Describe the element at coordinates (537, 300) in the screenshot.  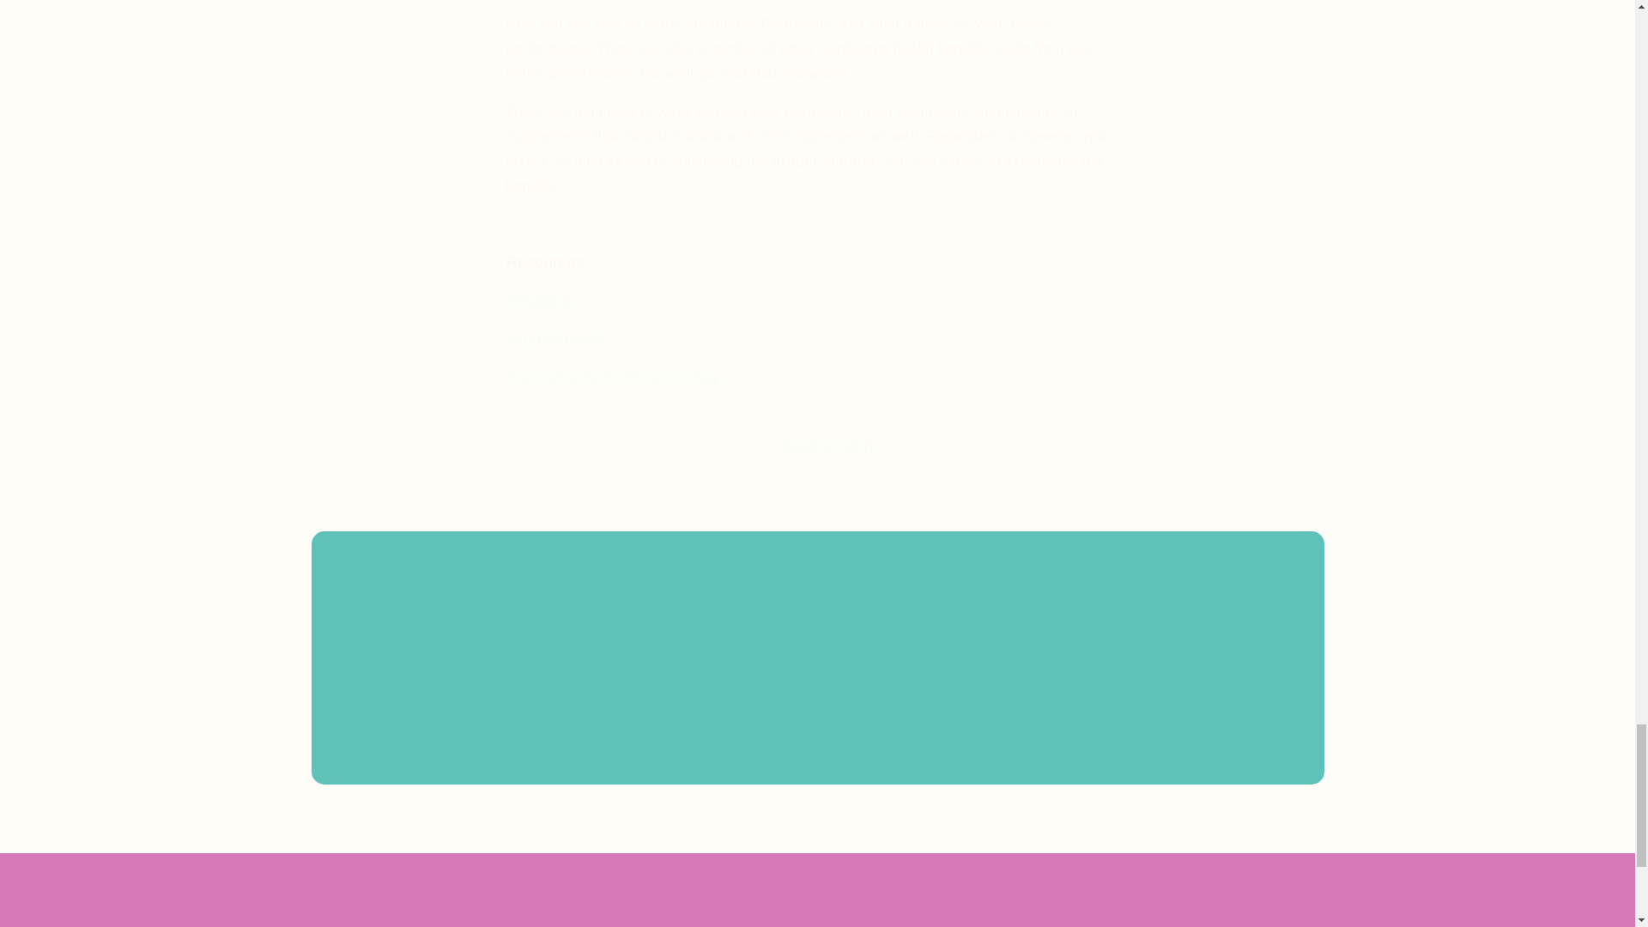
I see `Wikipedia` at that location.